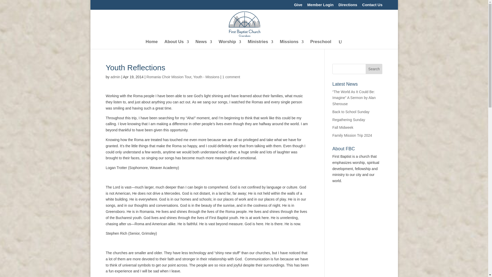 This screenshot has height=277, width=492. What do you see at coordinates (230, 44) in the screenshot?
I see `Worship` at bounding box center [230, 44].